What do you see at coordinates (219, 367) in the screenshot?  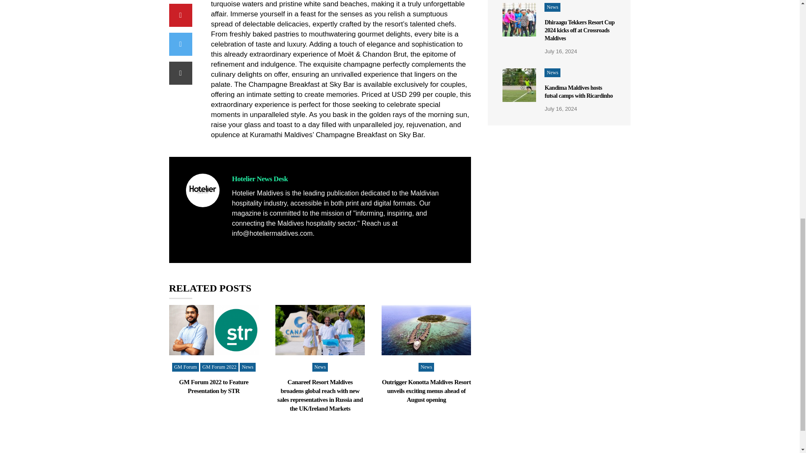 I see `GM Forum 2022` at bounding box center [219, 367].